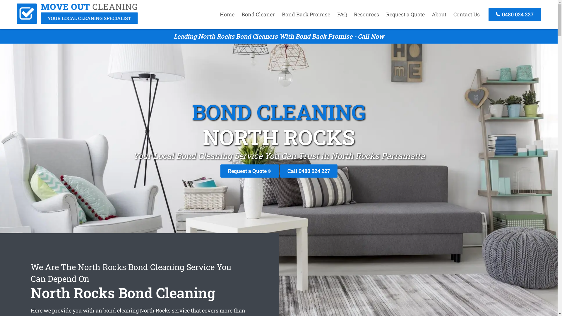  What do you see at coordinates (306, 14) in the screenshot?
I see `Bond Back Promise` at bounding box center [306, 14].